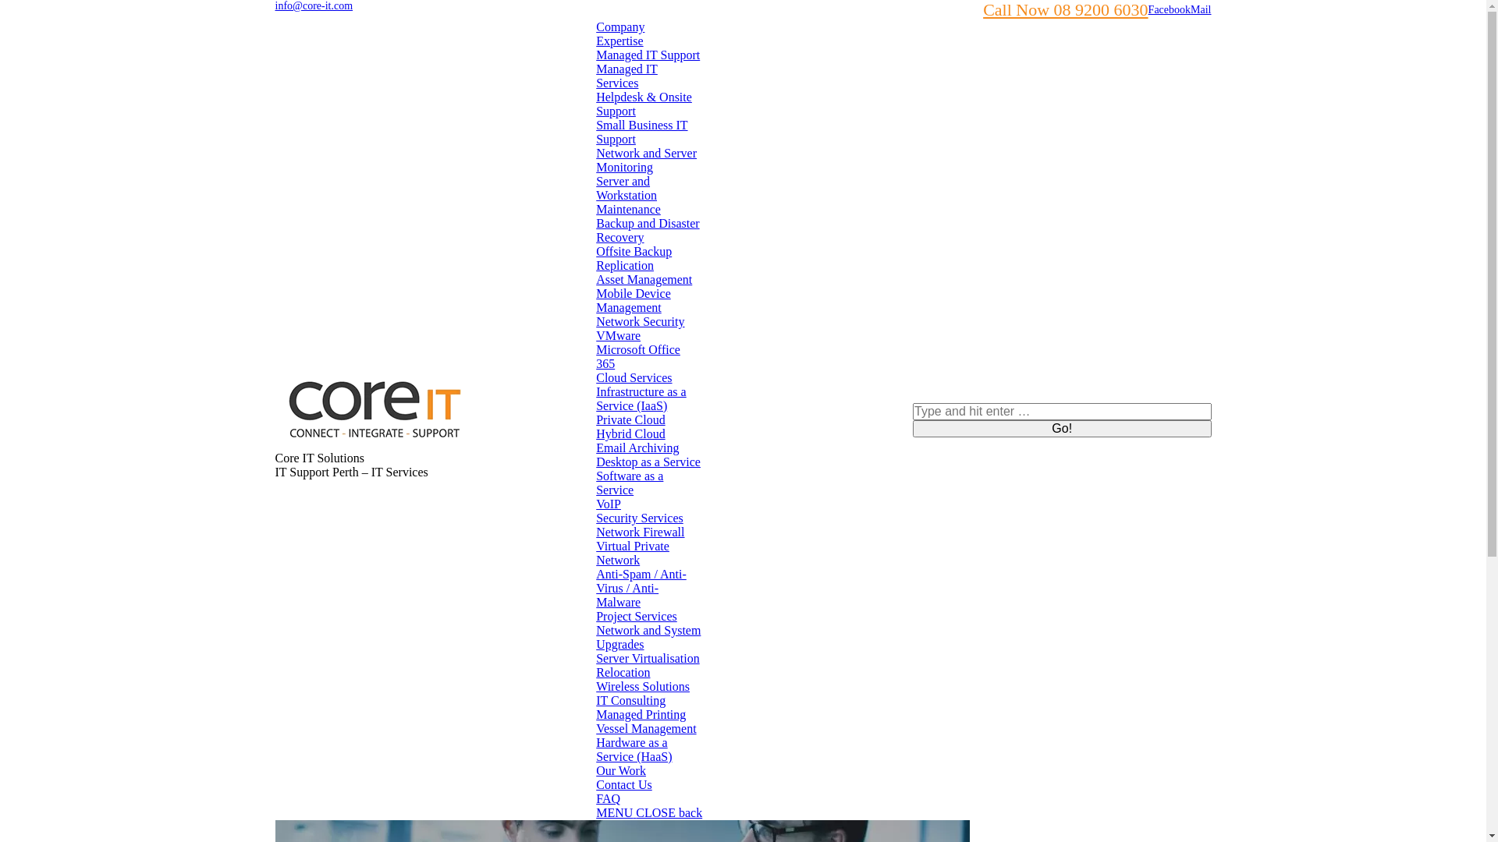 This screenshot has height=842, width=1498. Describe the element at coordinates (618, 335) in the screenshot. I see `VMware` at that location.